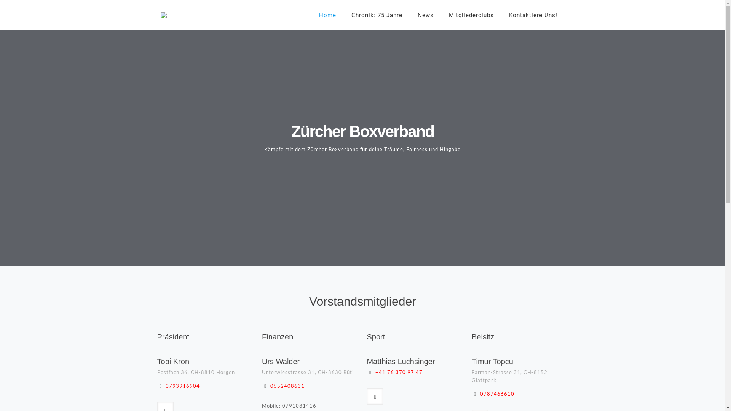 This screenshot has height=411, width=731. What do you see at coordinates (471, 15) in the screenshot?
I see `Mitgliederclubs` at bounding box center [471, 15].